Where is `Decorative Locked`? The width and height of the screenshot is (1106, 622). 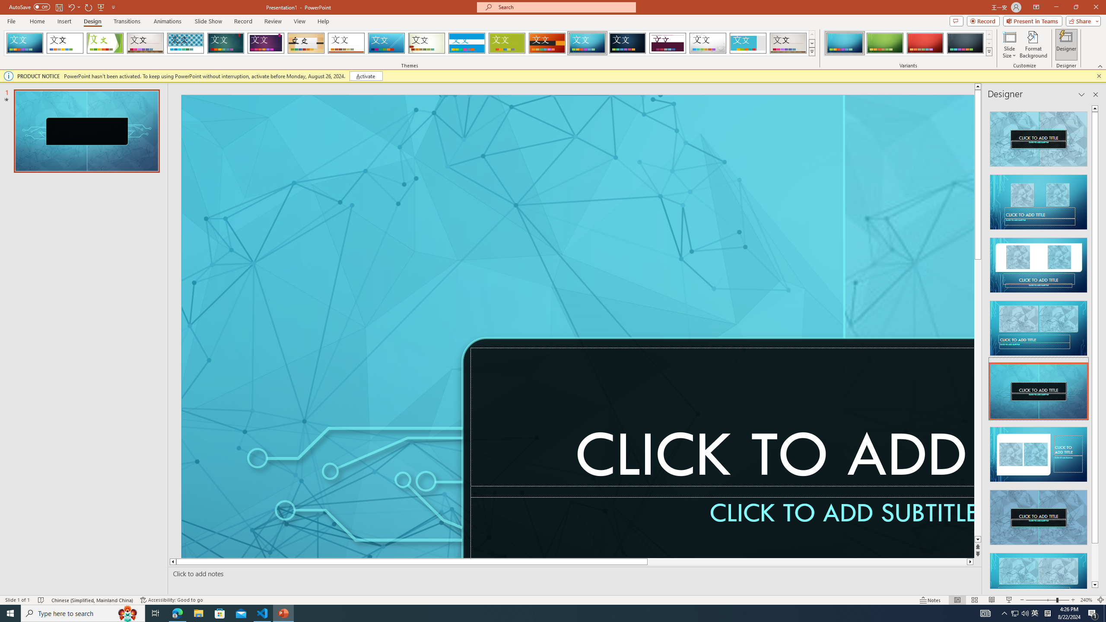 Decorative Locked is located at coordinates (843, 217).